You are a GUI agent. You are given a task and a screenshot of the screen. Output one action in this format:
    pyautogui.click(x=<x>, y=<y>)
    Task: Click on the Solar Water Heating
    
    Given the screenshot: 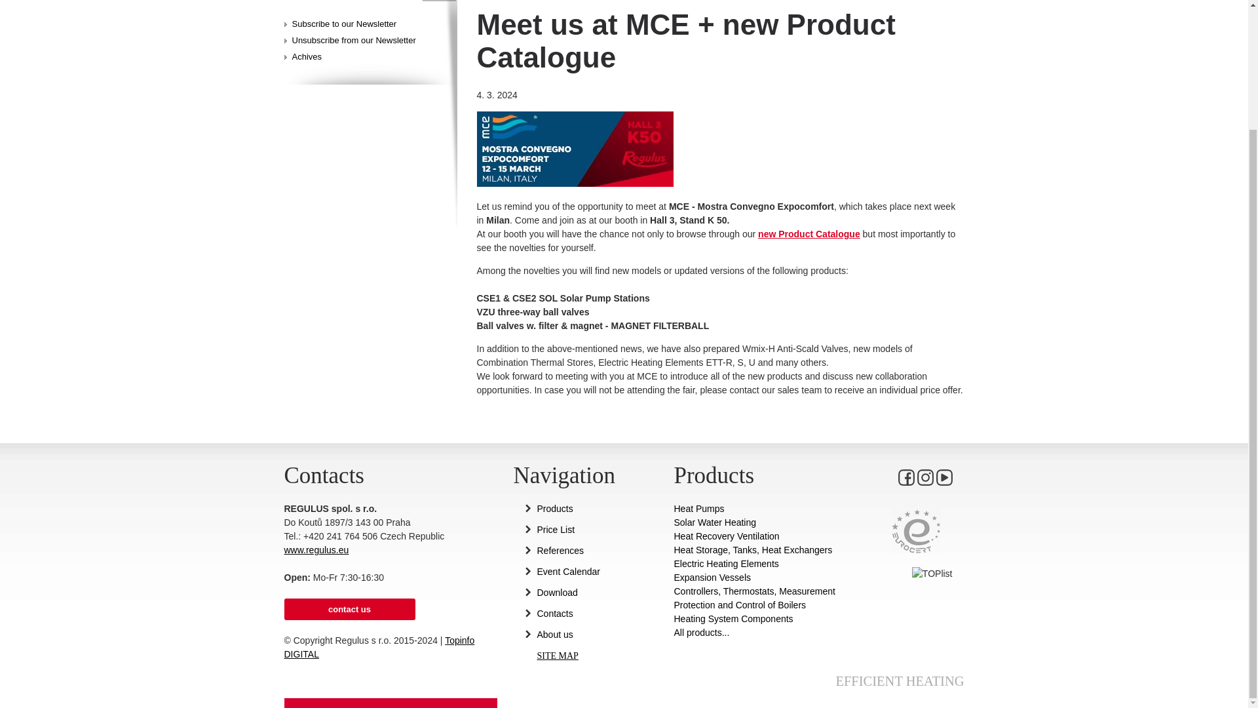 What is the action you would take?
    pyautogui.click(x=760, y=522)
    